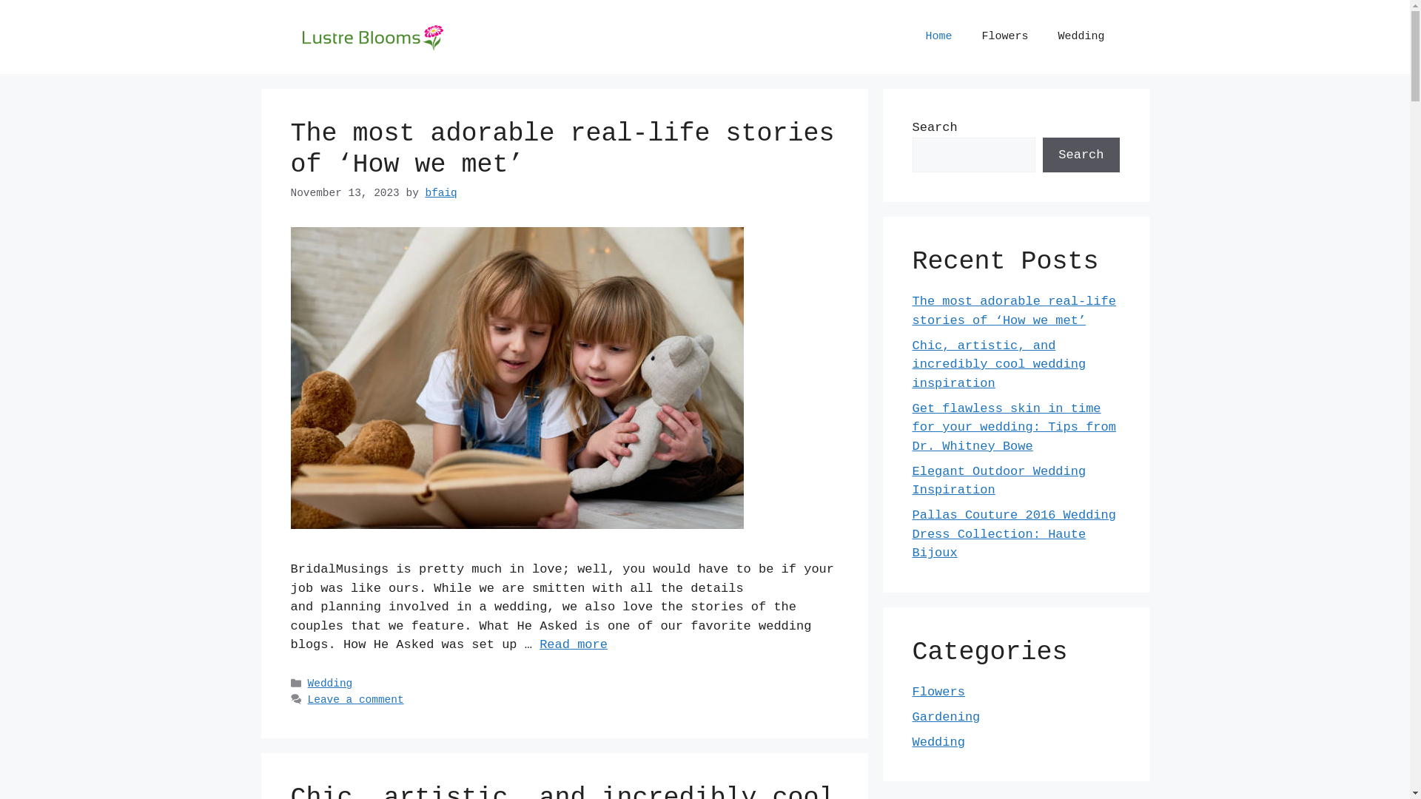 The height and width of the screenshot is (799, 1421). I want to click on Wedding, so click(938, 743).